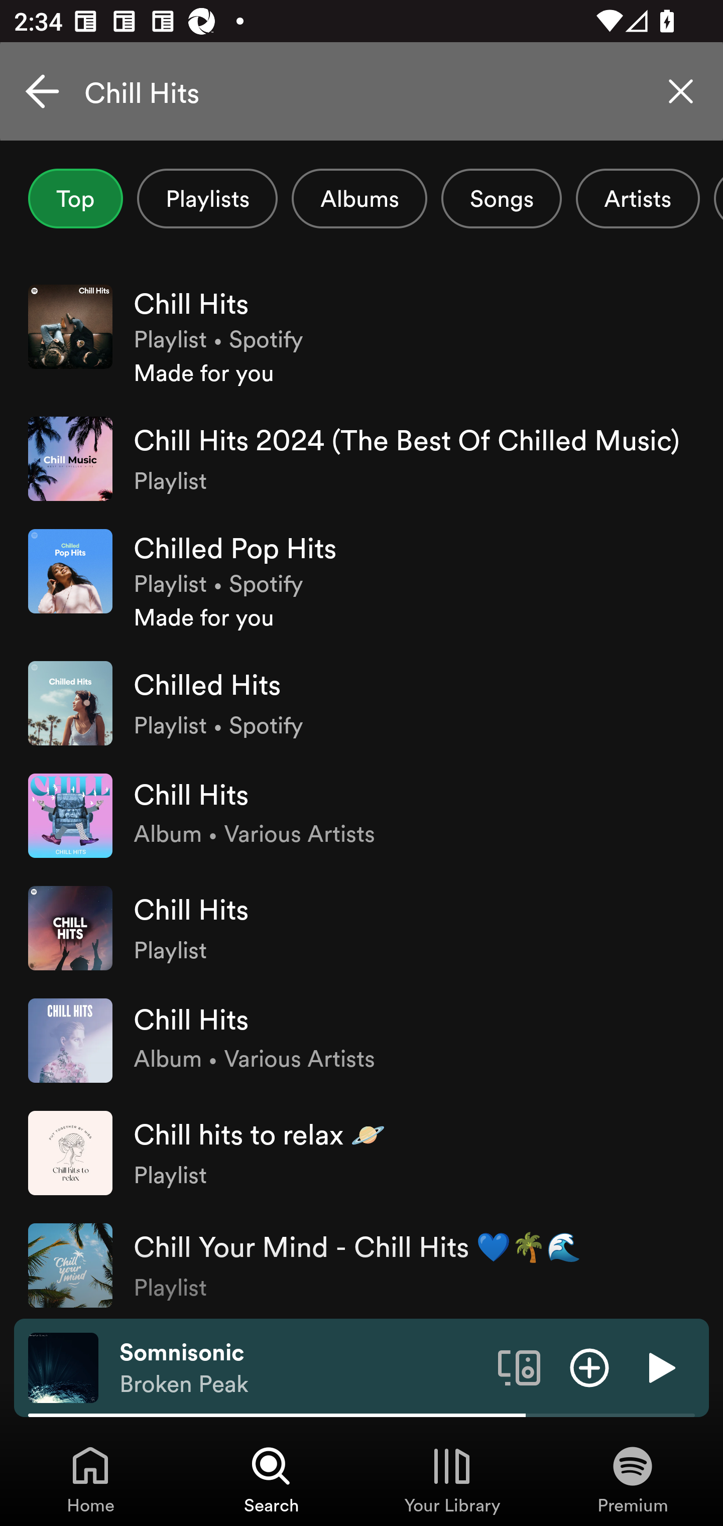 The width and height of the screenshot is (723, 1526). What do you see at coordinates (361, 928) in the screenshot?
I see `Chill Hits Playlist` at bounding box center [361, 928].